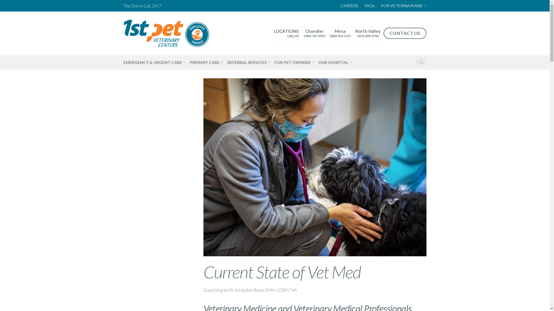 The width and height of the screenshot is (554, 311). What do you see at coordinates (370, 6) in the screenshot?
I see `FAQs` at bounding box center [370, 6].